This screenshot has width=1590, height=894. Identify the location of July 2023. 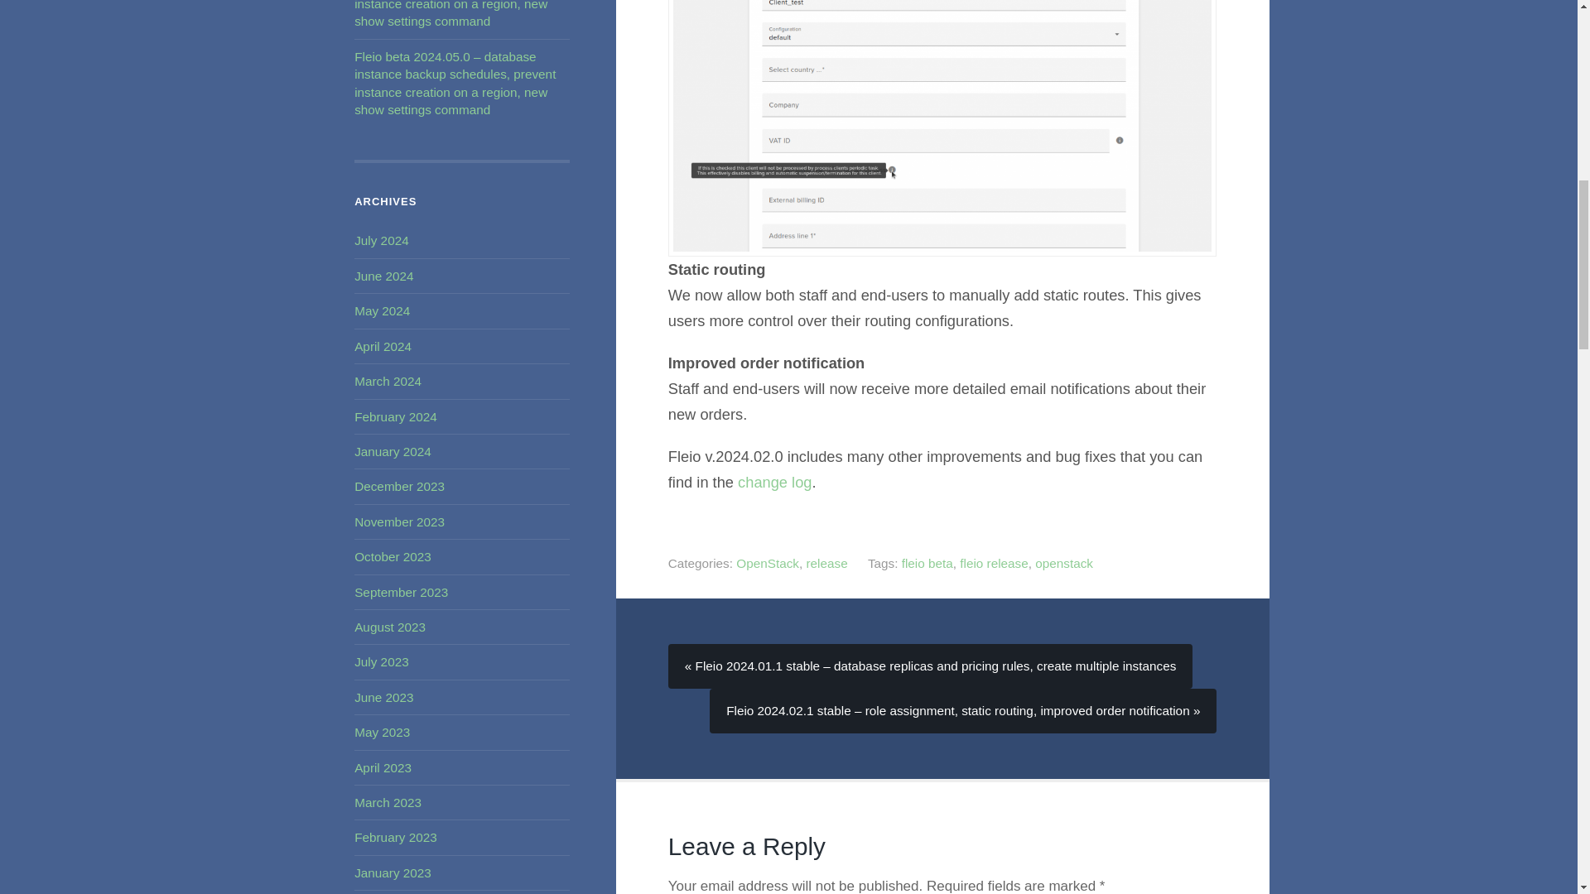
(381, 661).